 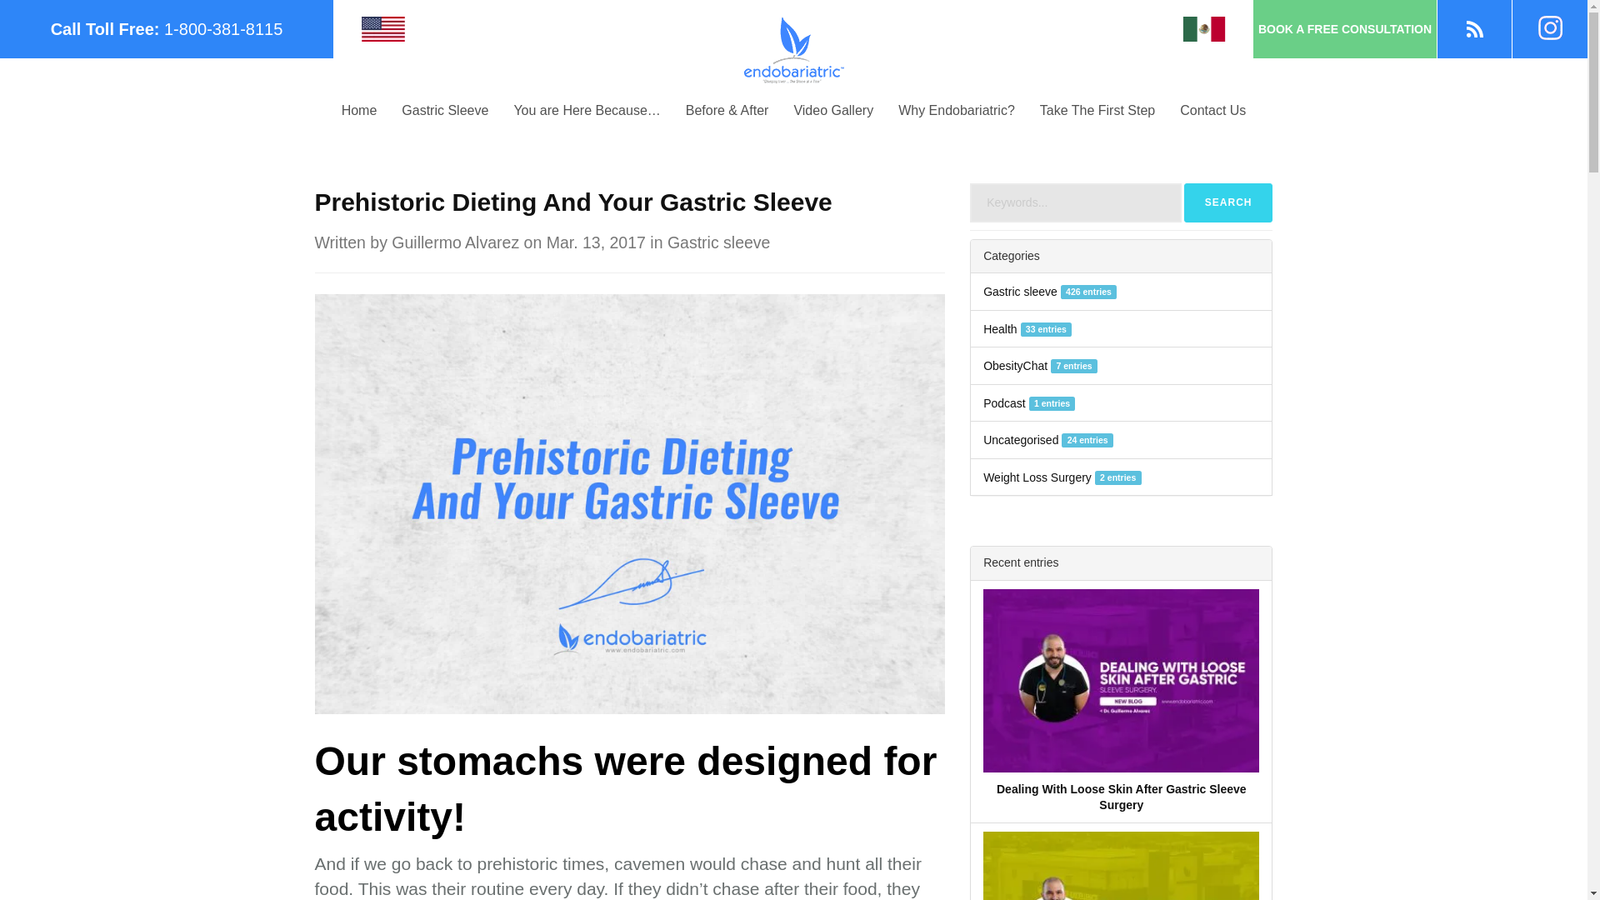 I want to click on Home, so click(x=360, y=110).